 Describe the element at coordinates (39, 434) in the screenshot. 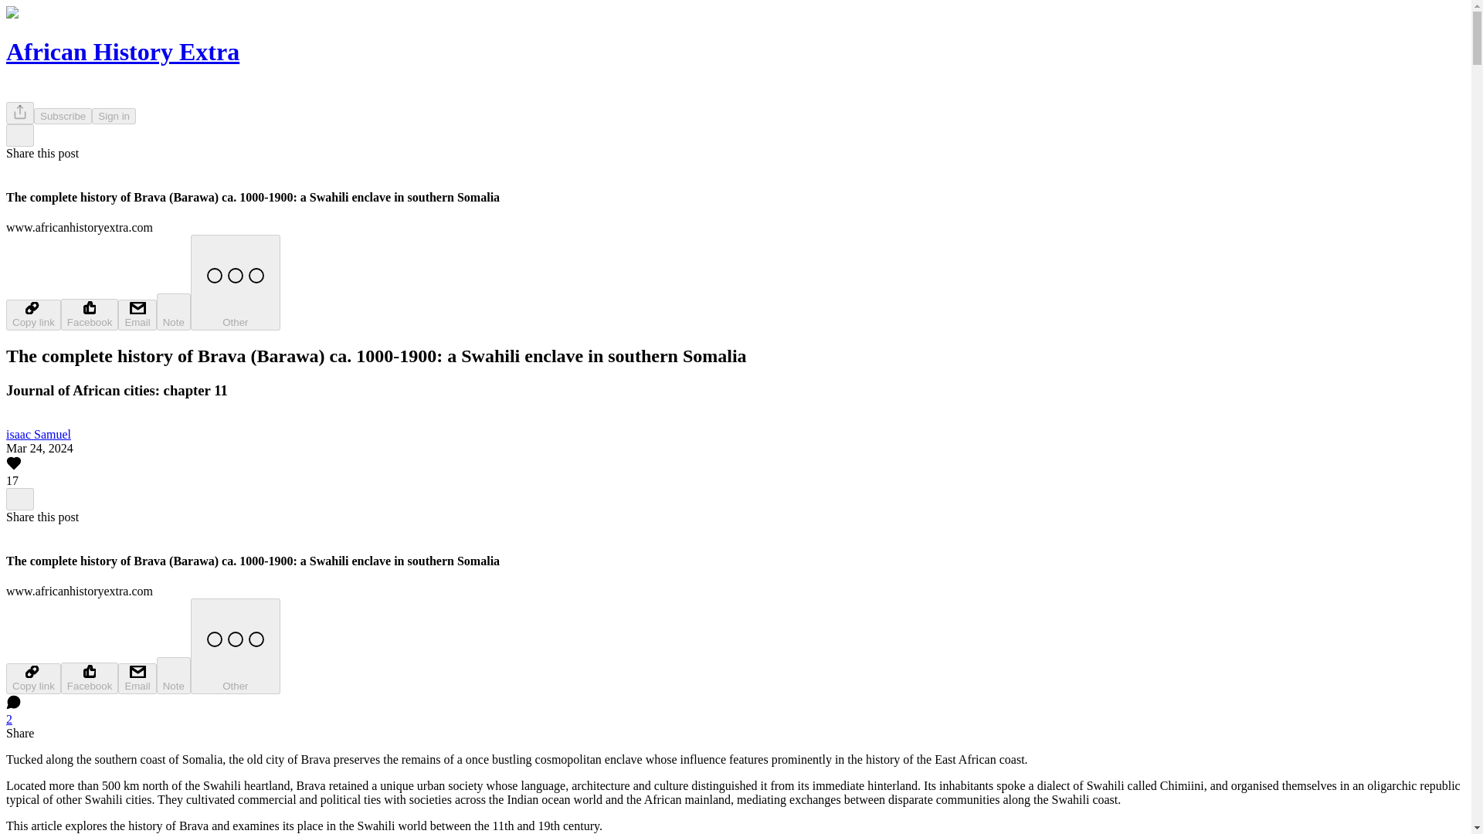

I see `isaac Samuel` at that location.